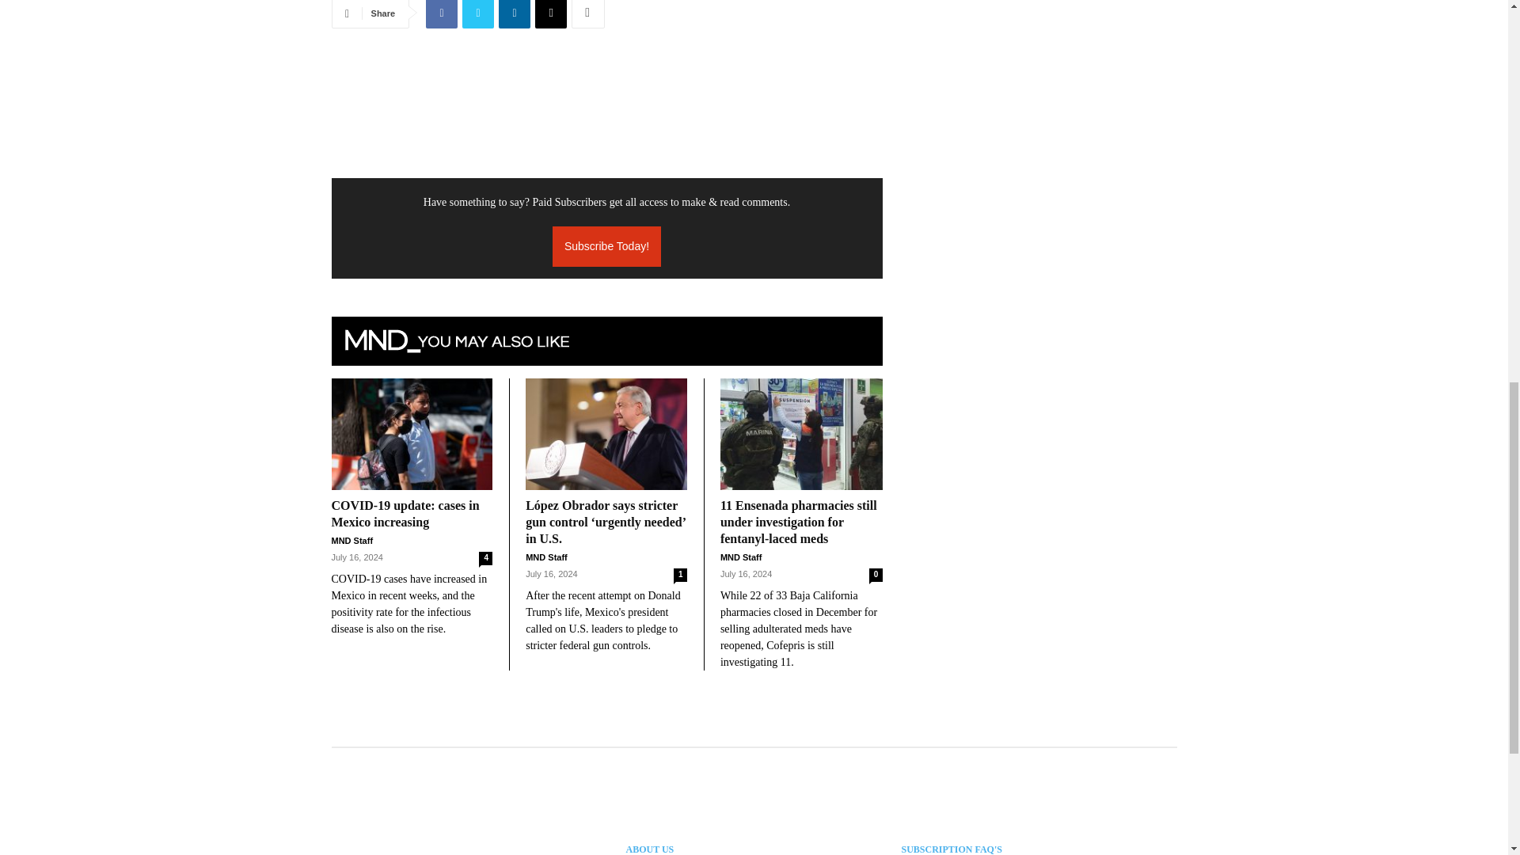 The height and width of the screenshot is (855, 1520). I want to click on COVID-19 update: cases in Mexico increasing, so click(412, 434).